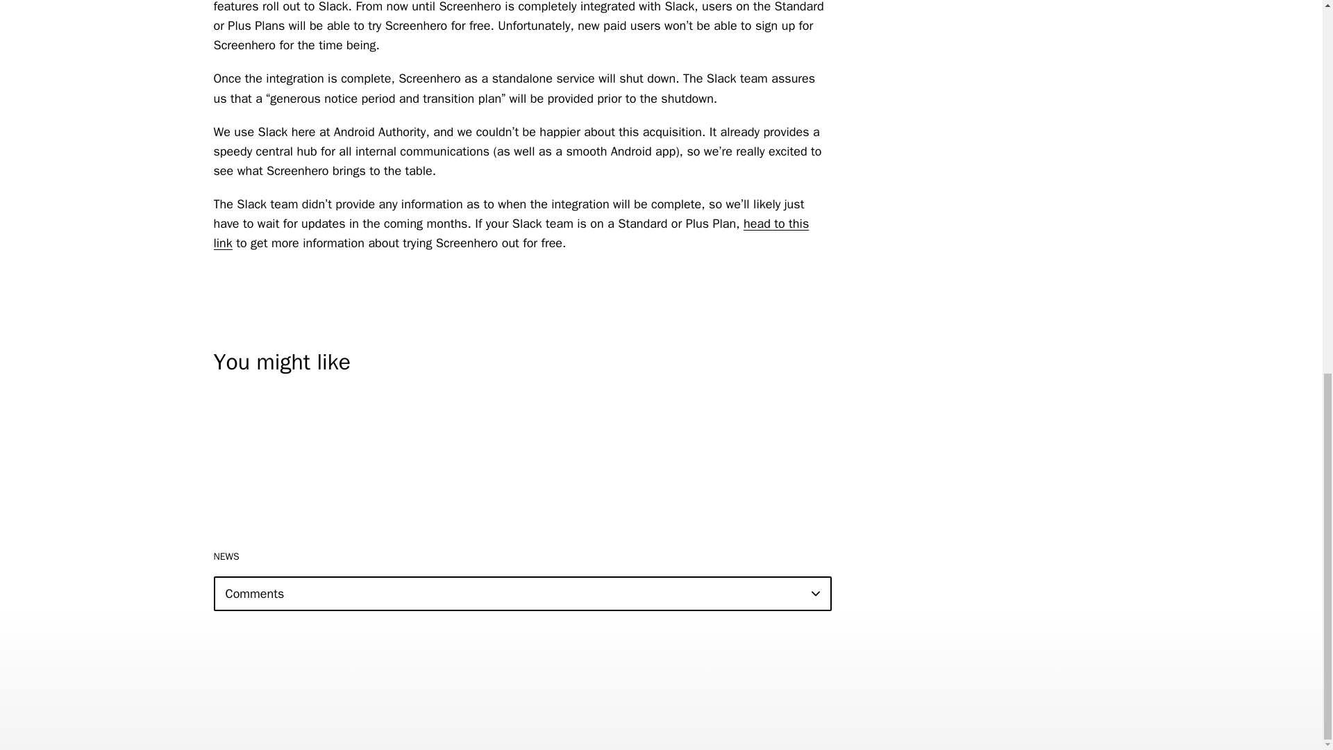 The width and height of the screenshot is (1333, 750). Describe the element at coordinates (522, 594) in the screenshot. I see `Comments` at that location.